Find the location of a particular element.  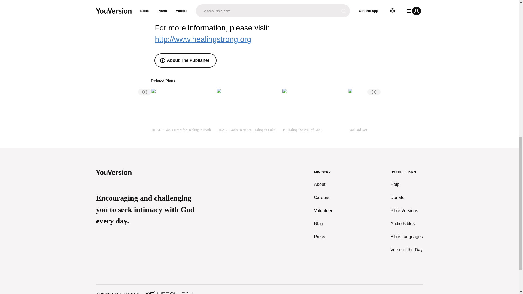

Is Healing the Will of God? is located at coordinates (313, 111).